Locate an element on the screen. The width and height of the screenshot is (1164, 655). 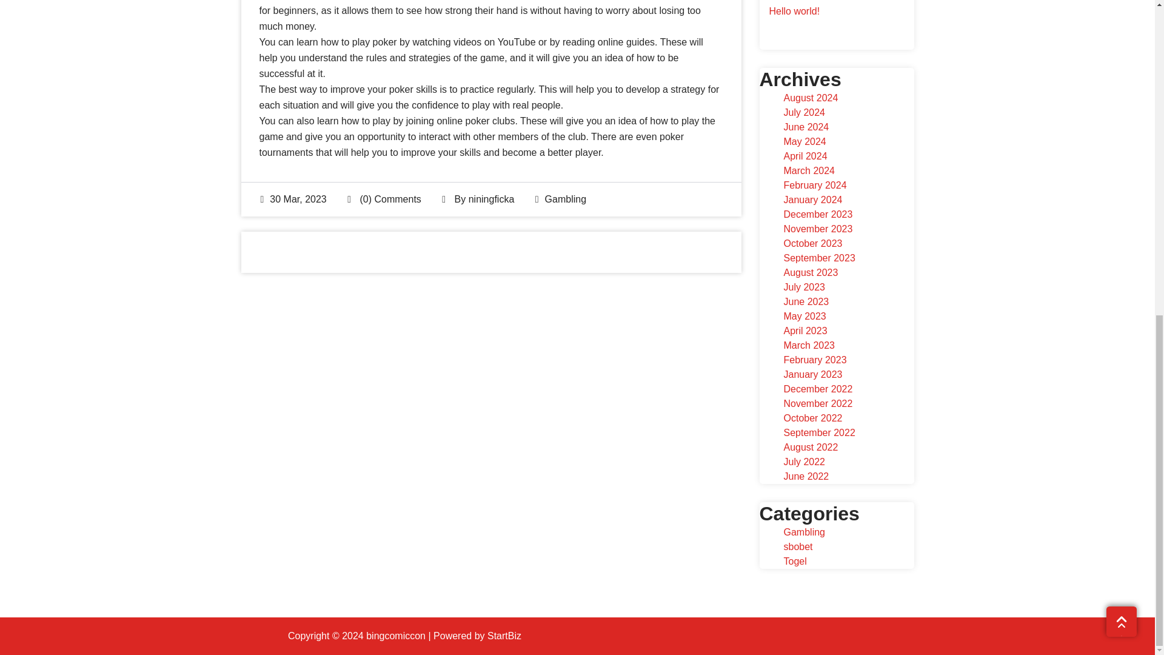
A WordPress Commenter is located at coordinates (823, 1).